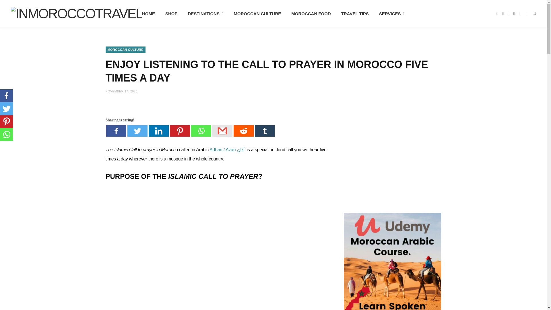  Describe the element at coordinates (158, 131) in the screenshot. I see `Linkedin` at that location.